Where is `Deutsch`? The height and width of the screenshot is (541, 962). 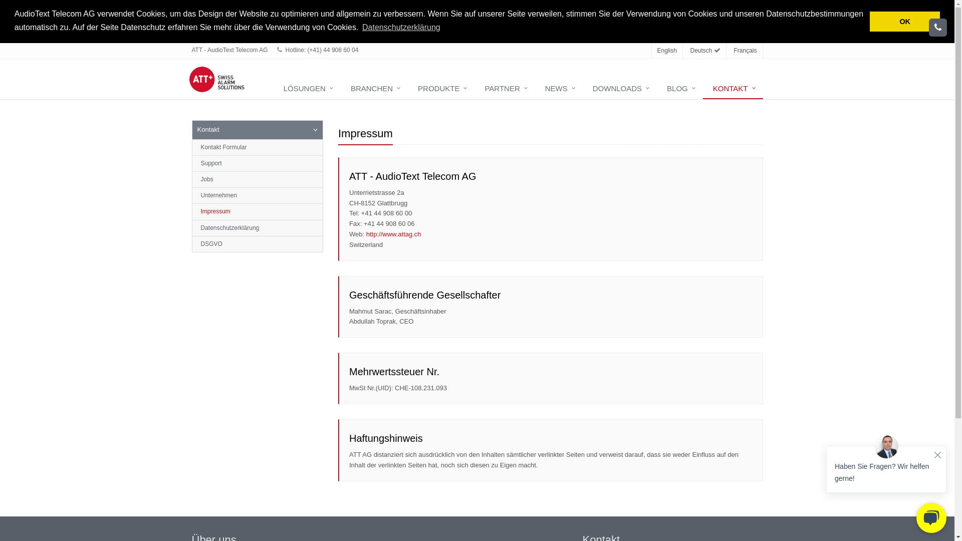
Deutsch is located at coordinates (705, 51).